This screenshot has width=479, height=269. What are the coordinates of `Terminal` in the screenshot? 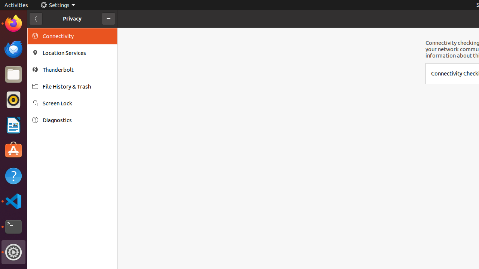 It's located at (13, 227).